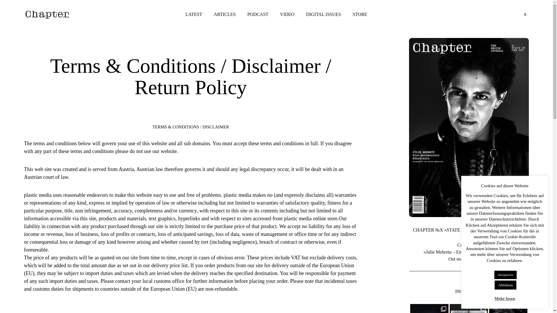 The width and height of the screenshot is (557, 313). I want to click on PODCAST, so click(258, 14).